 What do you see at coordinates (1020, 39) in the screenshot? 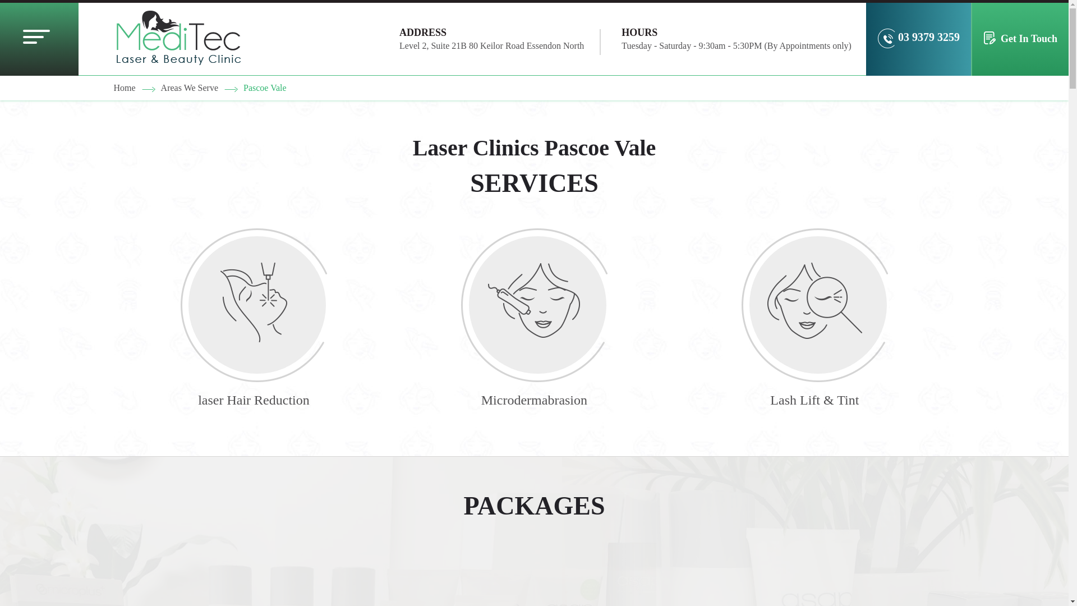
I see `Get In Touch` at bounding box center [1020, 39].